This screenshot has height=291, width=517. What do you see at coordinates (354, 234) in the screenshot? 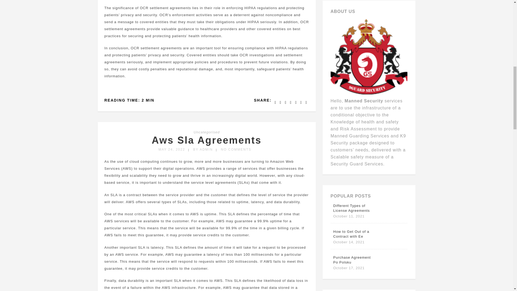
I see `Permanent Link to How to Get Out of a Contract with Ee` at bounding box center [354, 234].